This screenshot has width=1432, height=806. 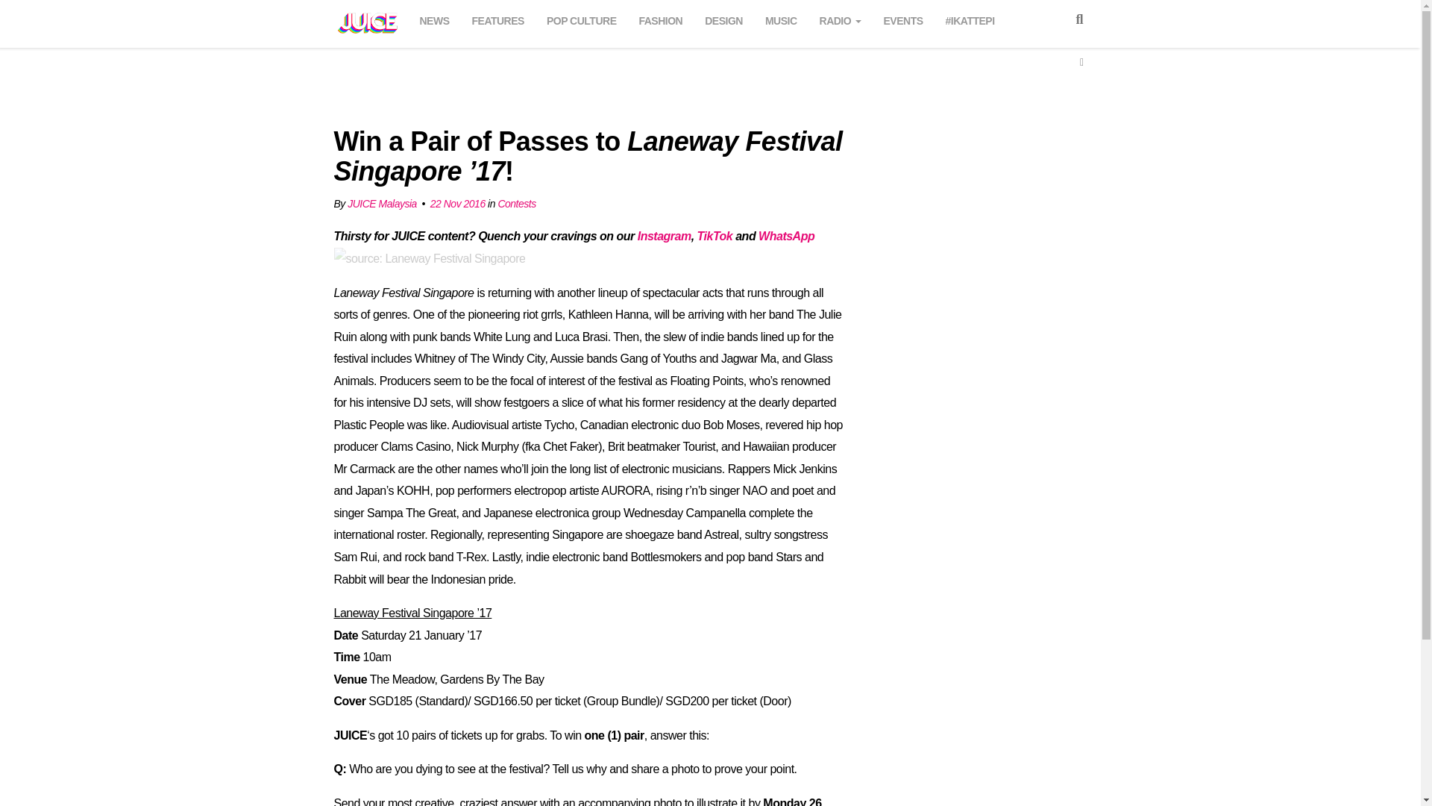 What do you see at coordinates (723, 19) in the screenshot?
I see `Design` at bounding box center [723, 19].